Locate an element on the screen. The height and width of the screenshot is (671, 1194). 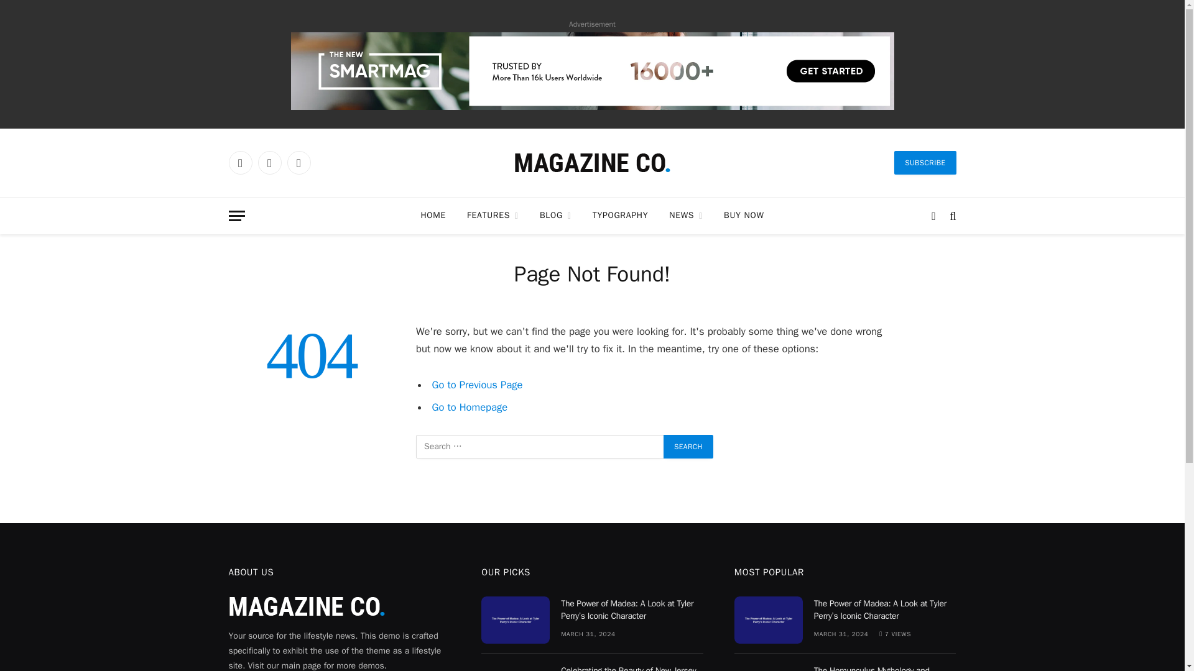
BLOG is located at coordinates (555, 215).